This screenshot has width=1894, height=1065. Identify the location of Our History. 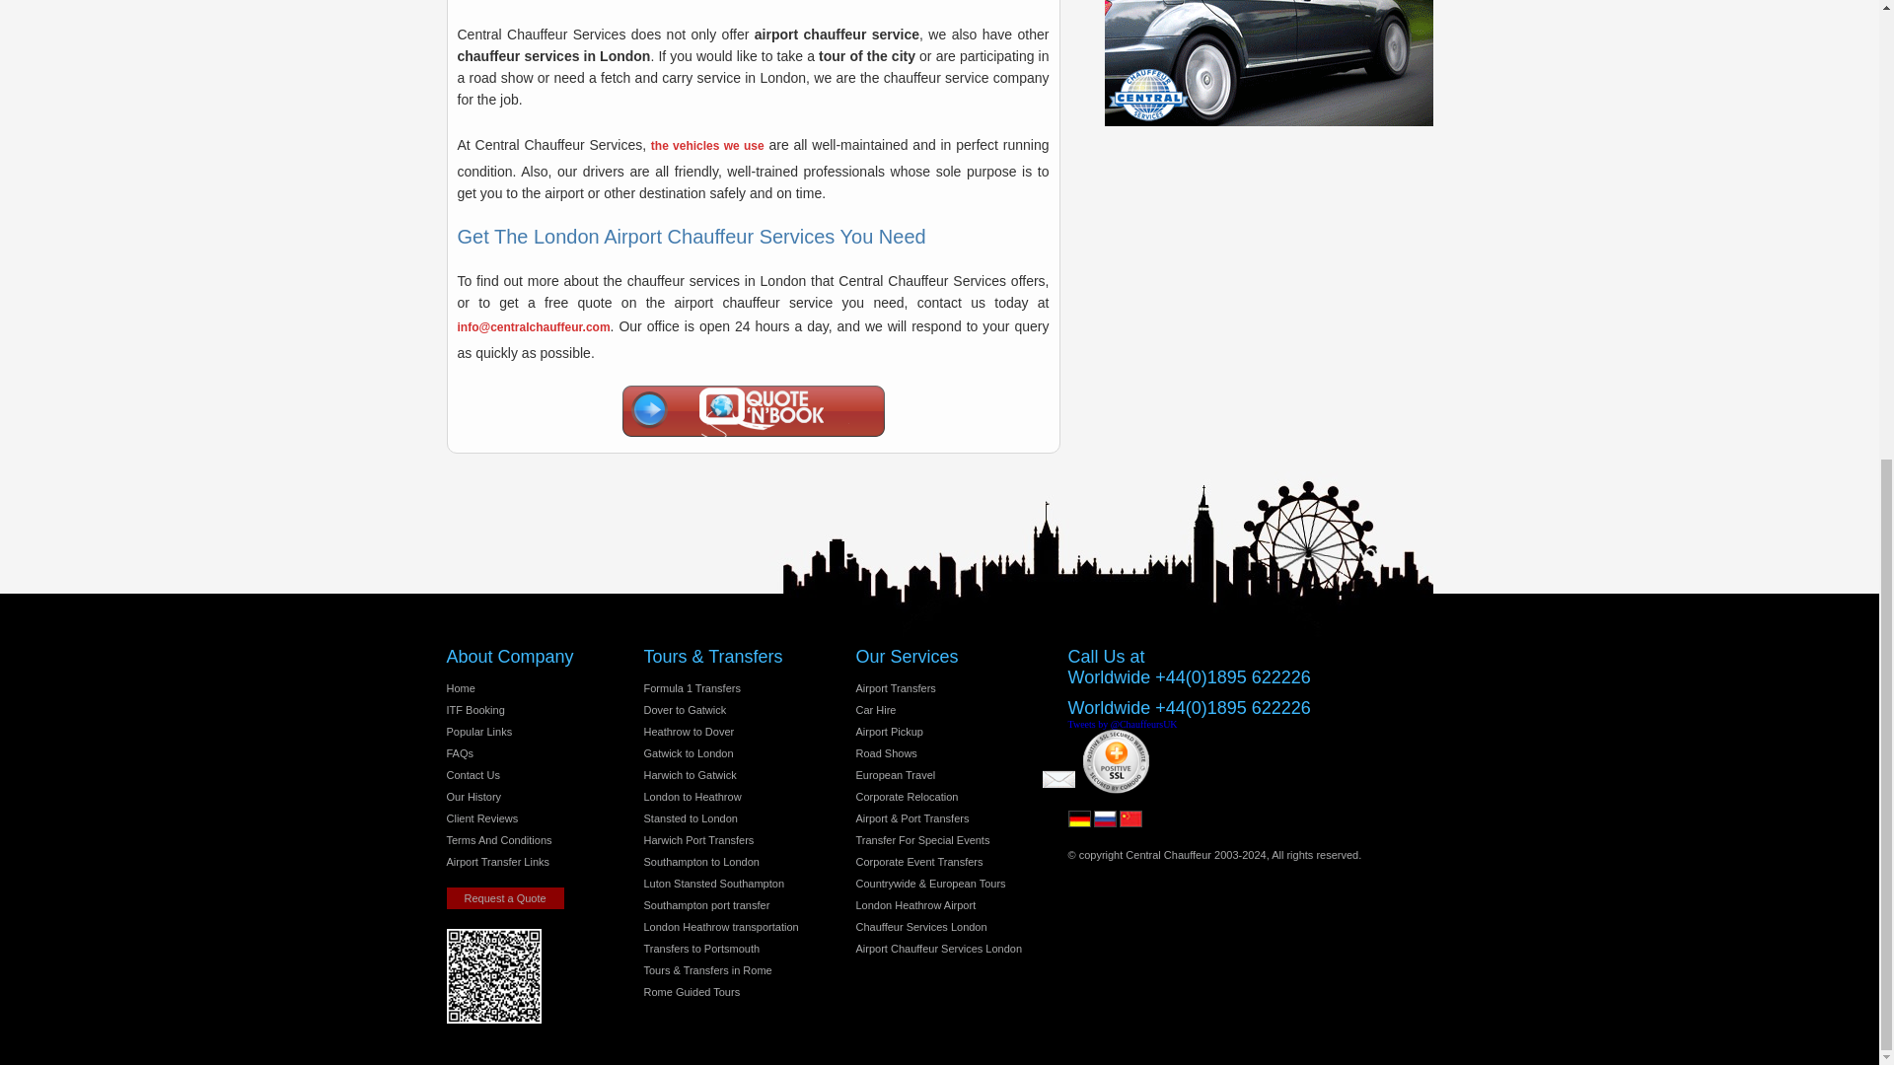
(473, 797).